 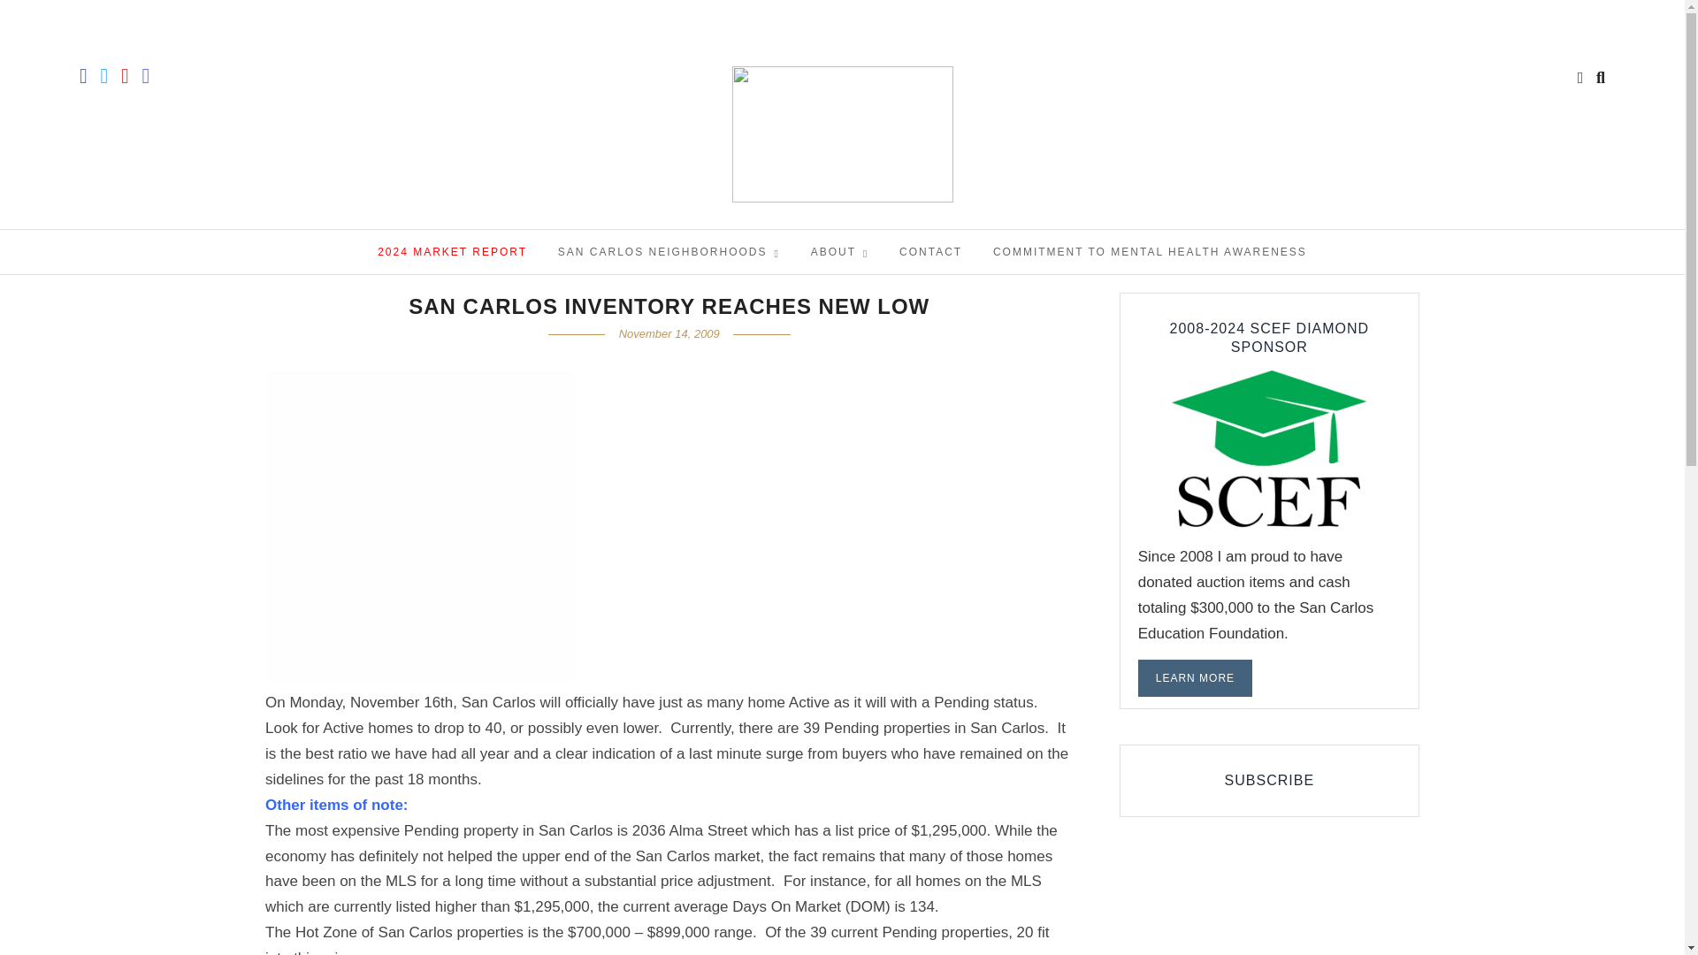 I want to click on 2024 MARKET REPORT, so click(x=452, y=251).